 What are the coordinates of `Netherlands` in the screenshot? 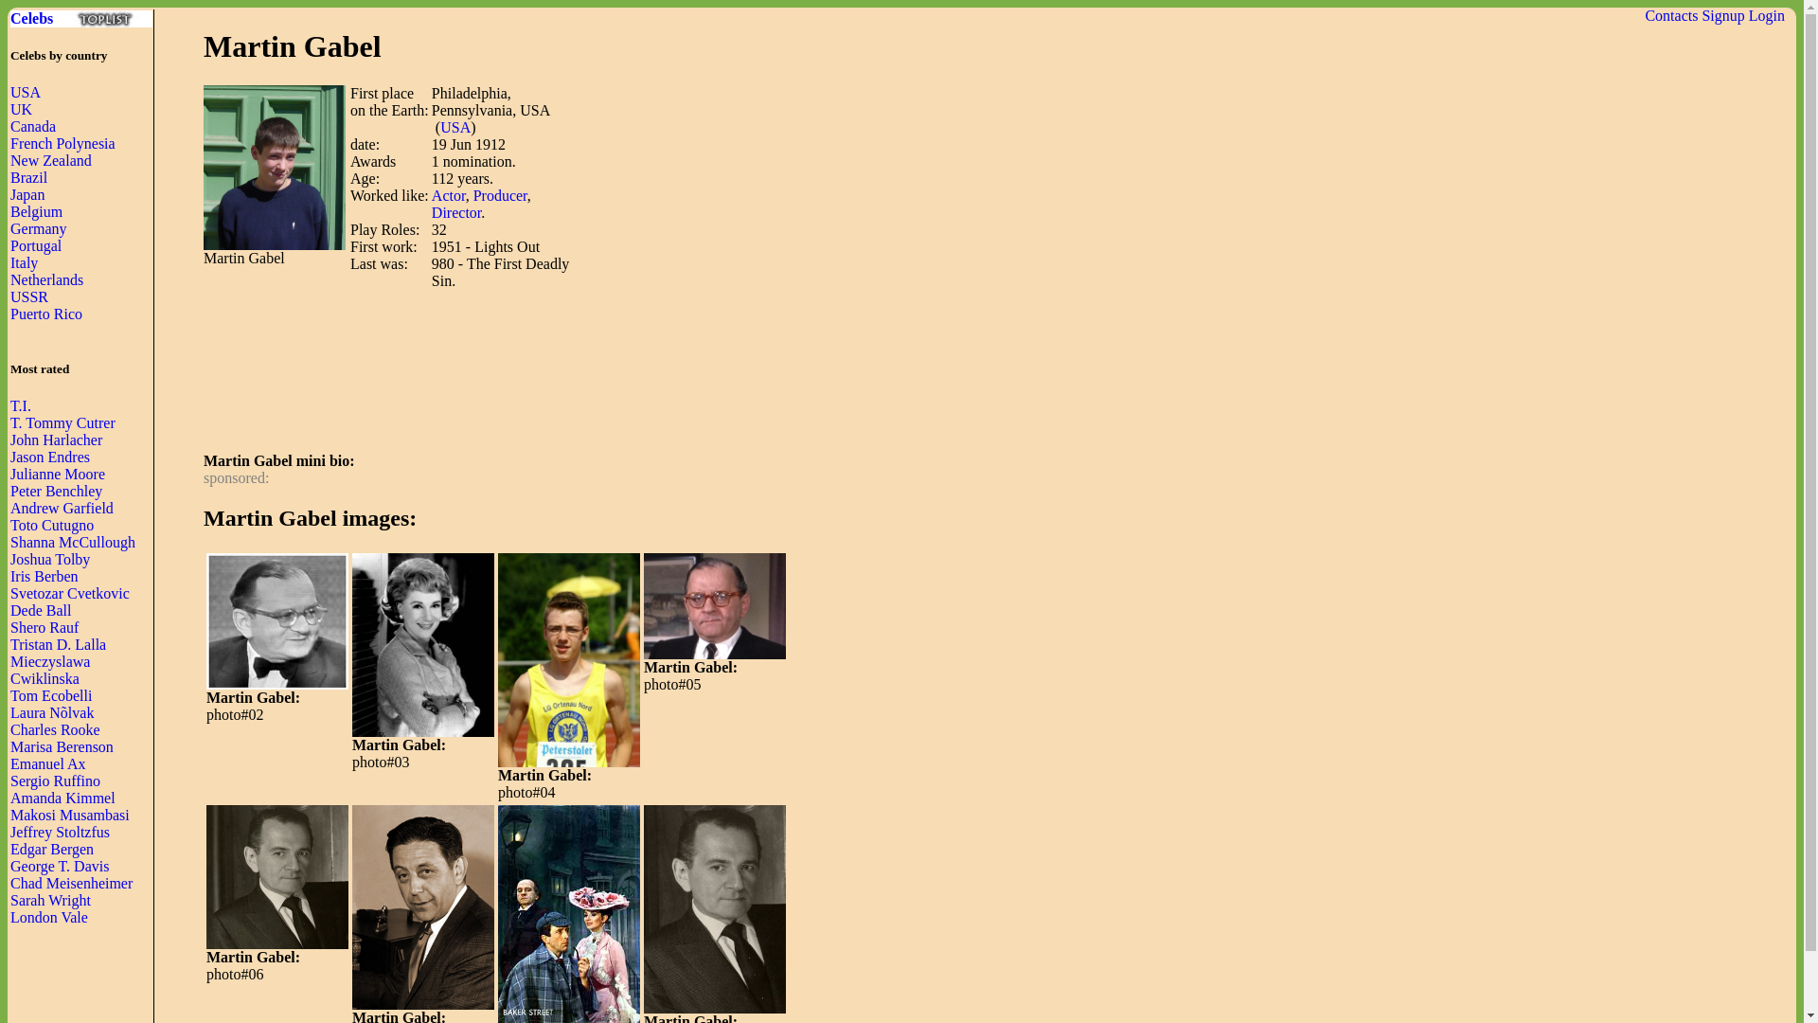 It's located at (47, 279).